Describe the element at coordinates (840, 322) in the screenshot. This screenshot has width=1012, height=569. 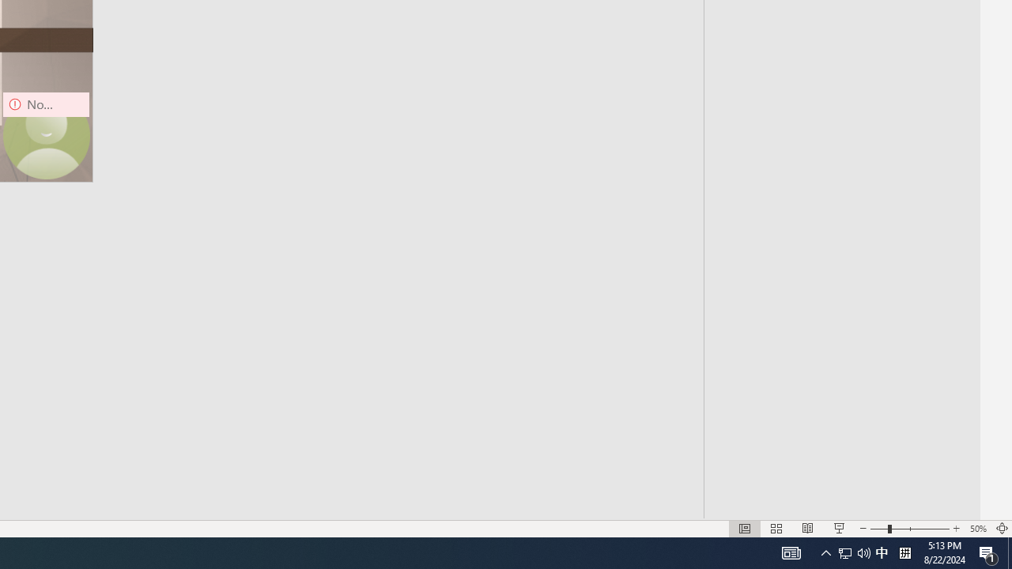
I see `Croatian` at that location.